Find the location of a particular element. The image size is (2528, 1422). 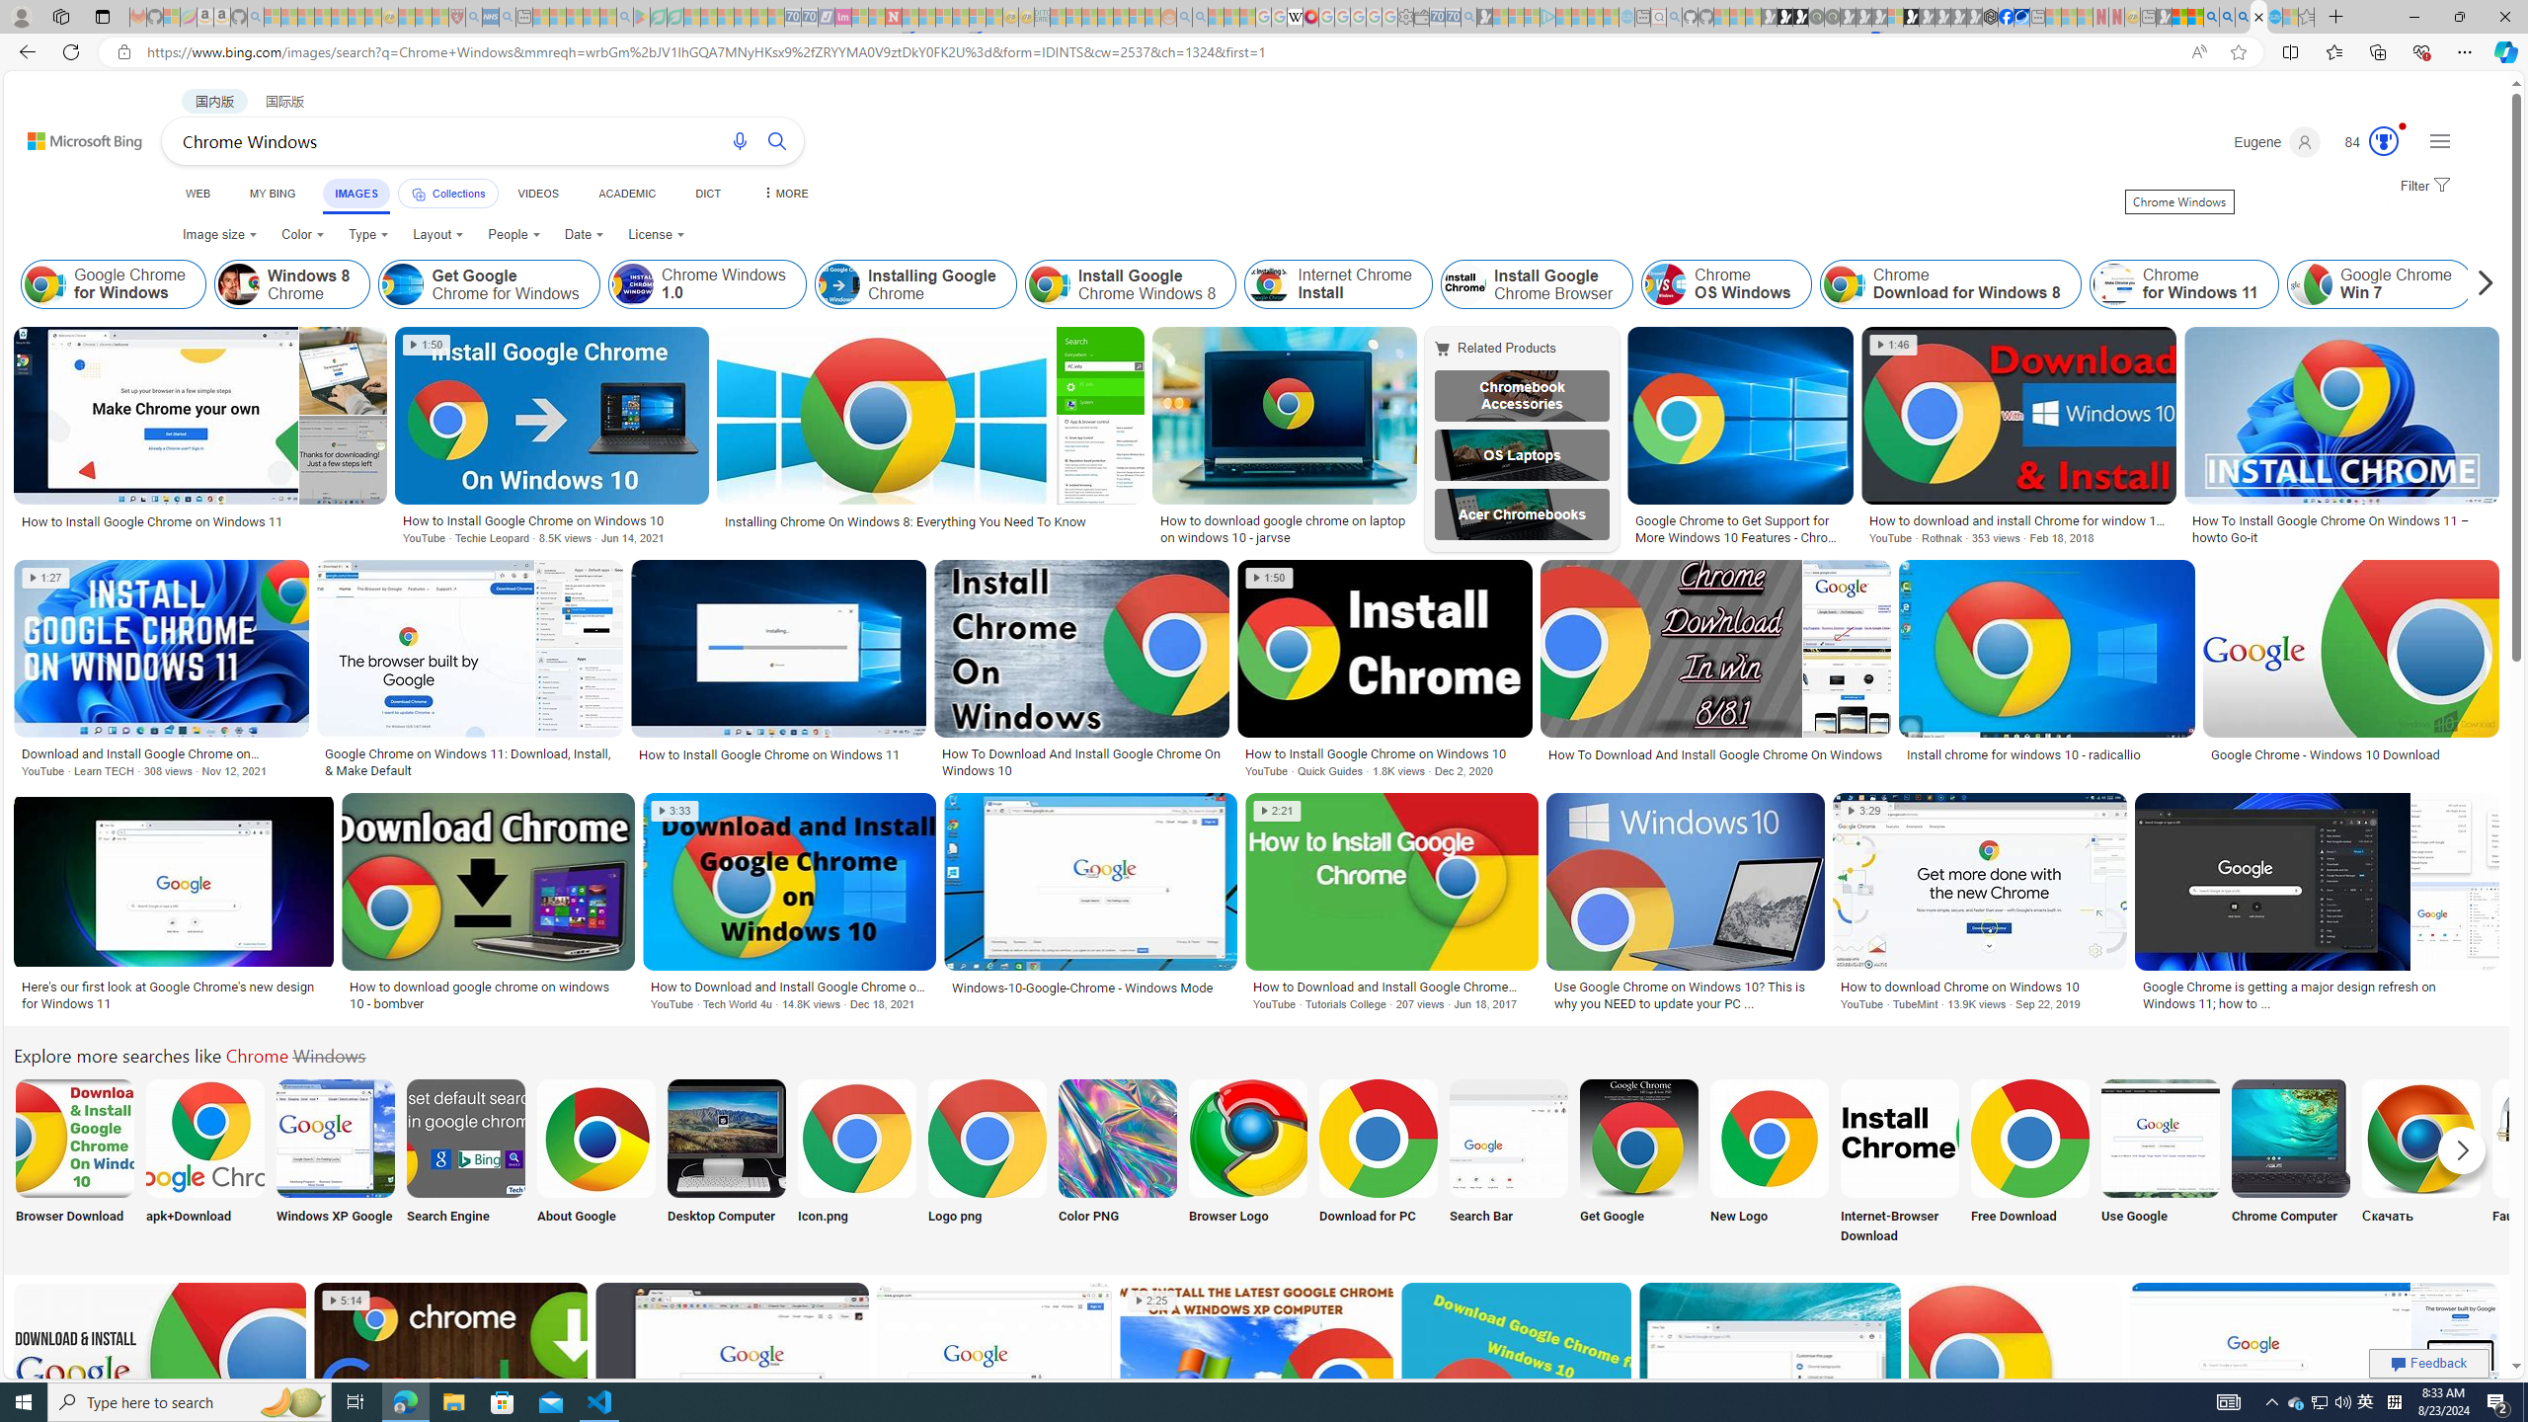

3:29 is located at coordinates (1864, 811).